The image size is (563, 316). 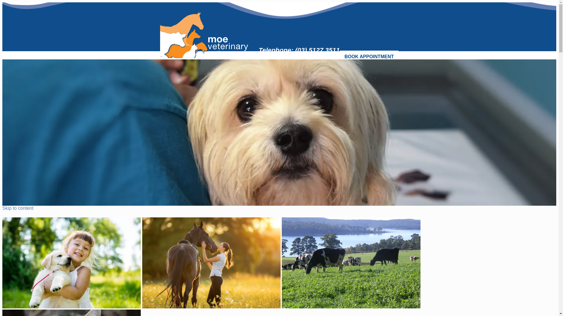 What do you see at coordinates (351, 263) in the screenshot?
I see `Welcome to Moe Veterinary Centre` at bounding box center [351, 263].